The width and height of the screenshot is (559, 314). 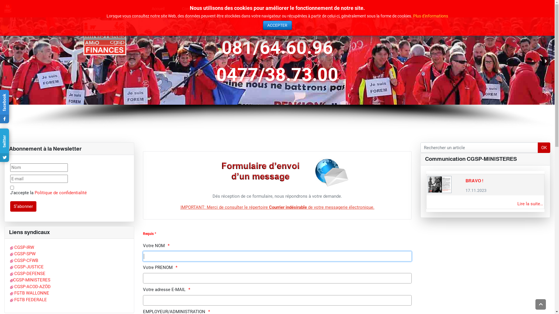 I want to click on Termes et conditions, so click(x=12, y=188).